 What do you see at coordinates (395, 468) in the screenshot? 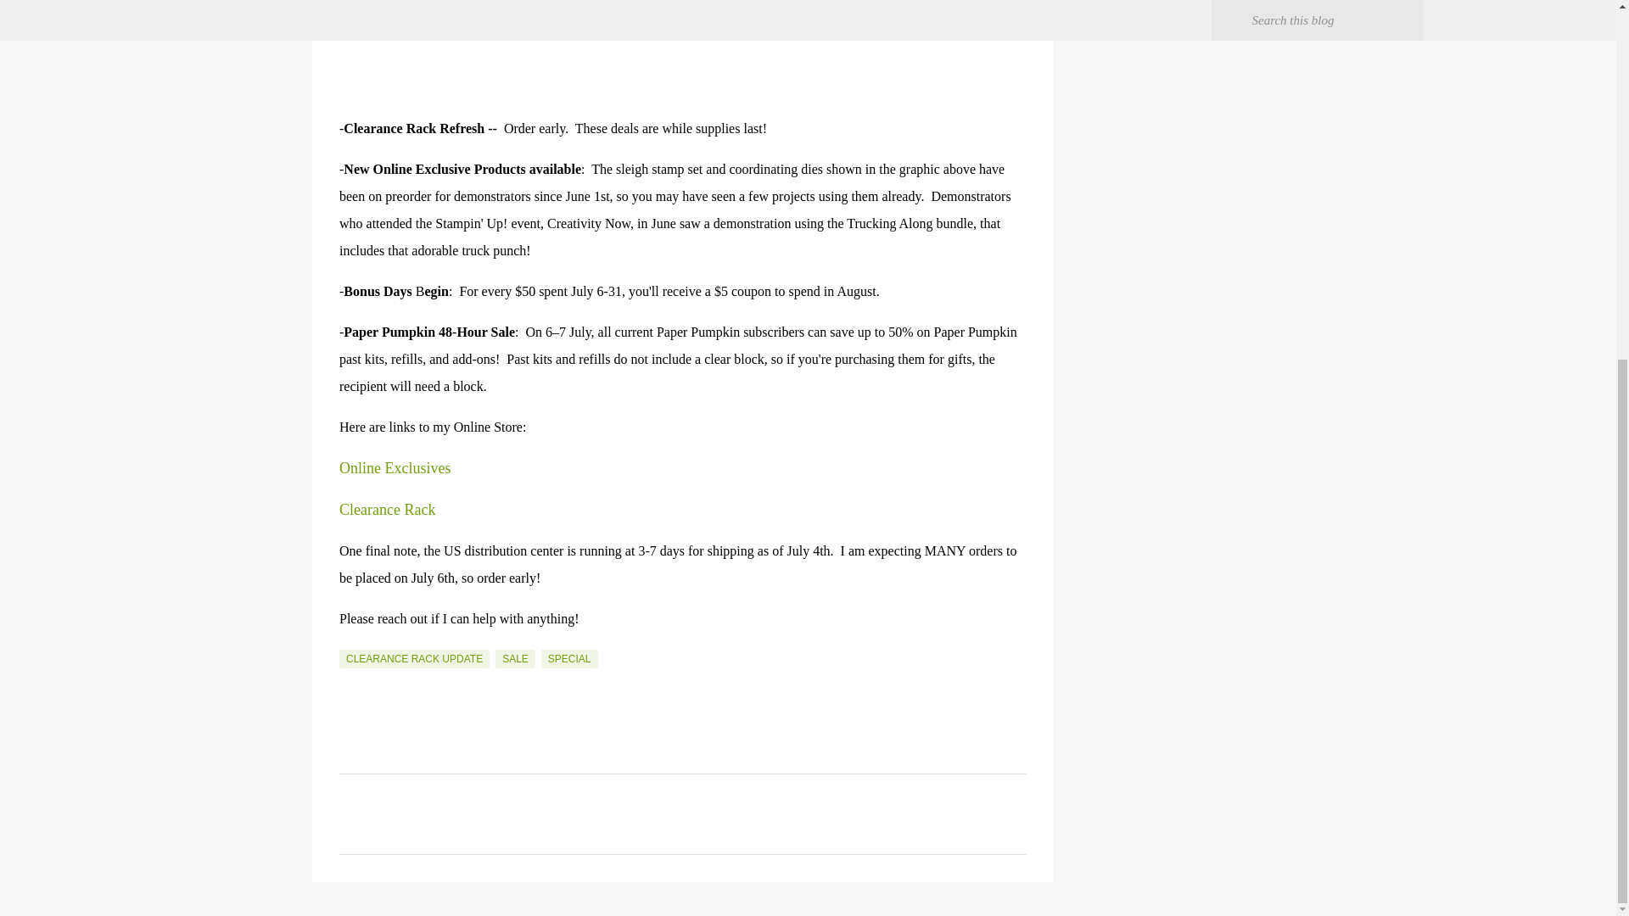
I see `Online Exclusives` at bounding box center [395, 468].